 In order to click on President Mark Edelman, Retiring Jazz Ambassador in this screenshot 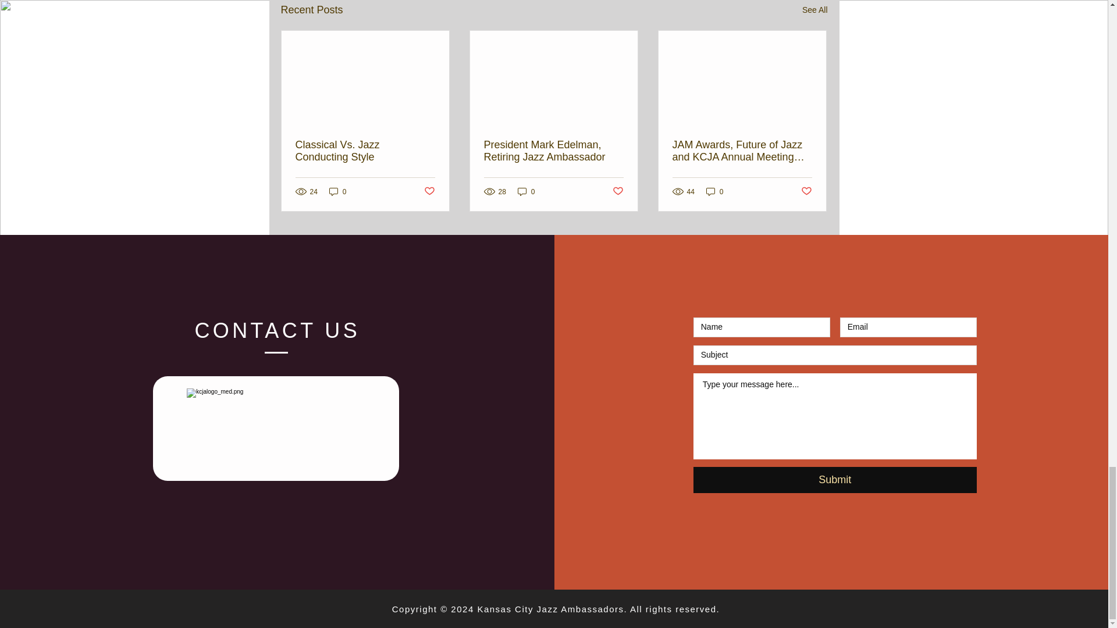, I will do `click(553, 151)`.